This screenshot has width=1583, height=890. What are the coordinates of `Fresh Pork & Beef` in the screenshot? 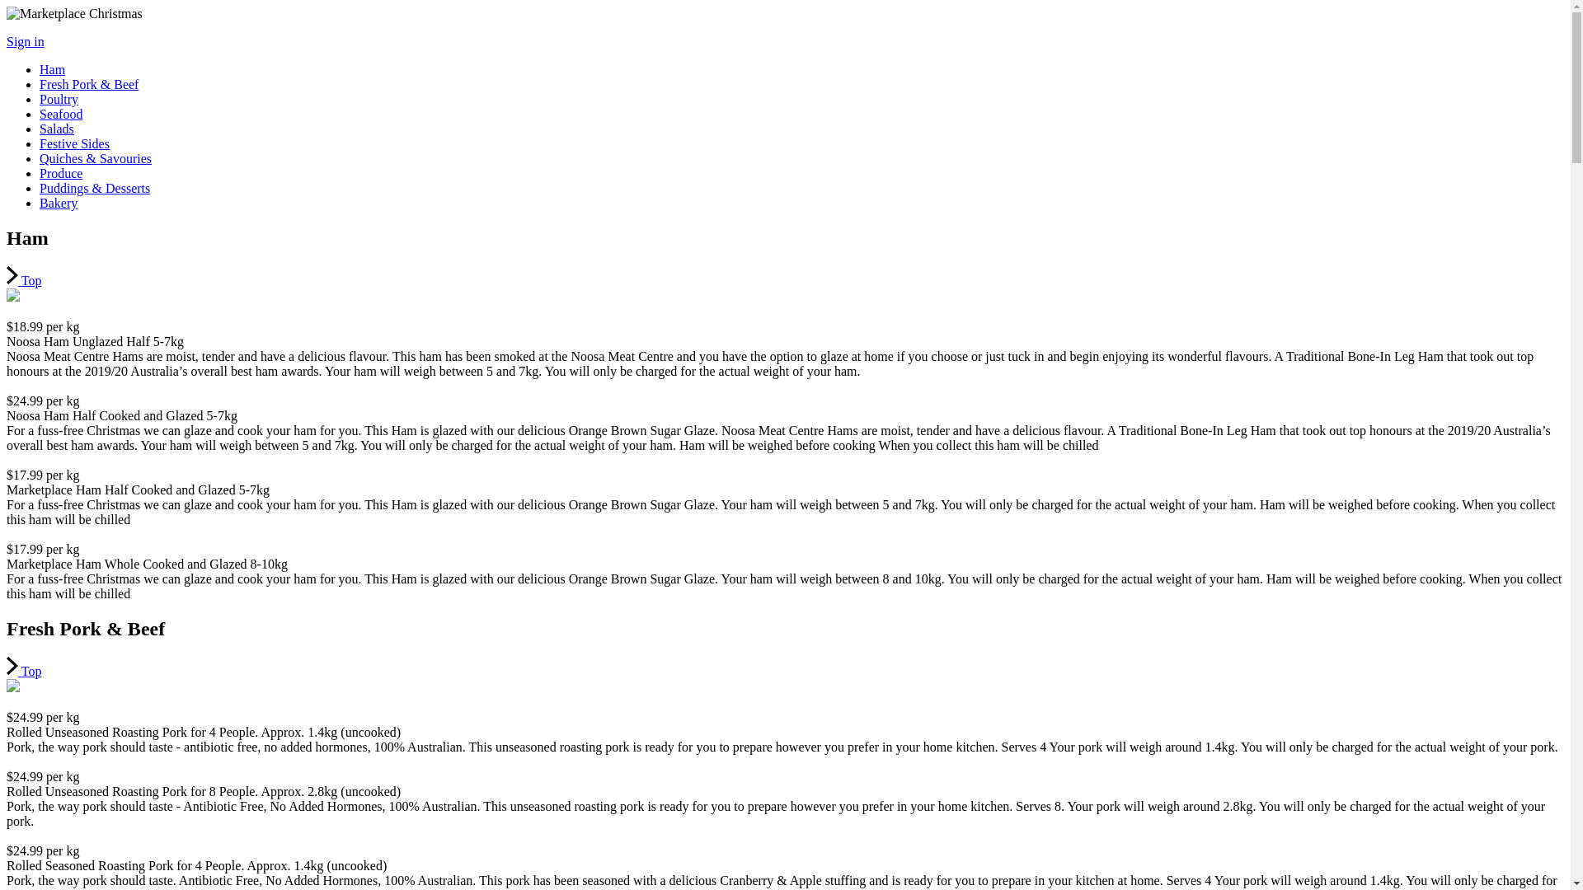 It's located at (89, 84).